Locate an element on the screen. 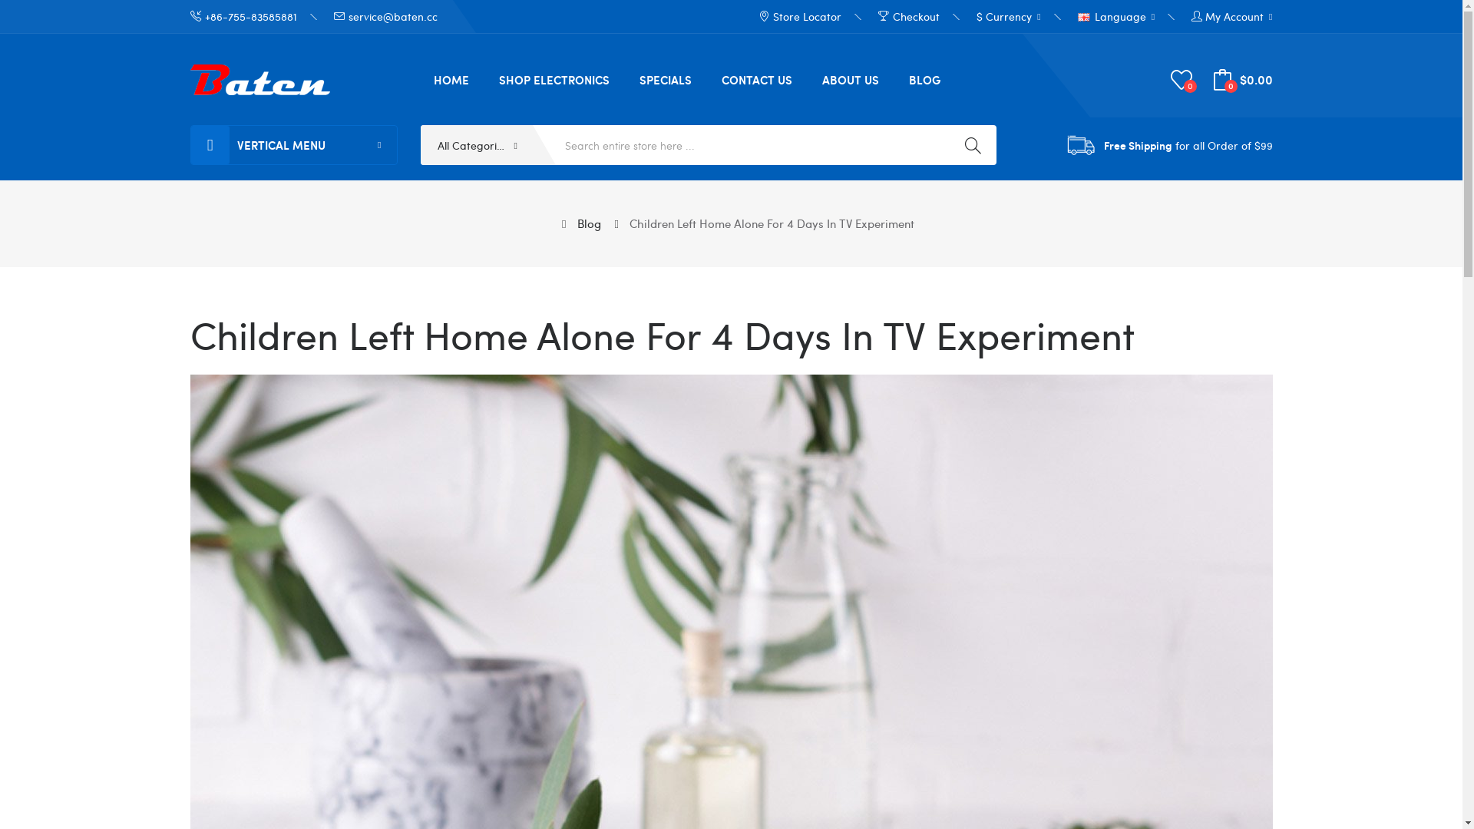 This screenshot has height=829, width=1474. 0
$0.00 is located at coordinates (1242, 80).